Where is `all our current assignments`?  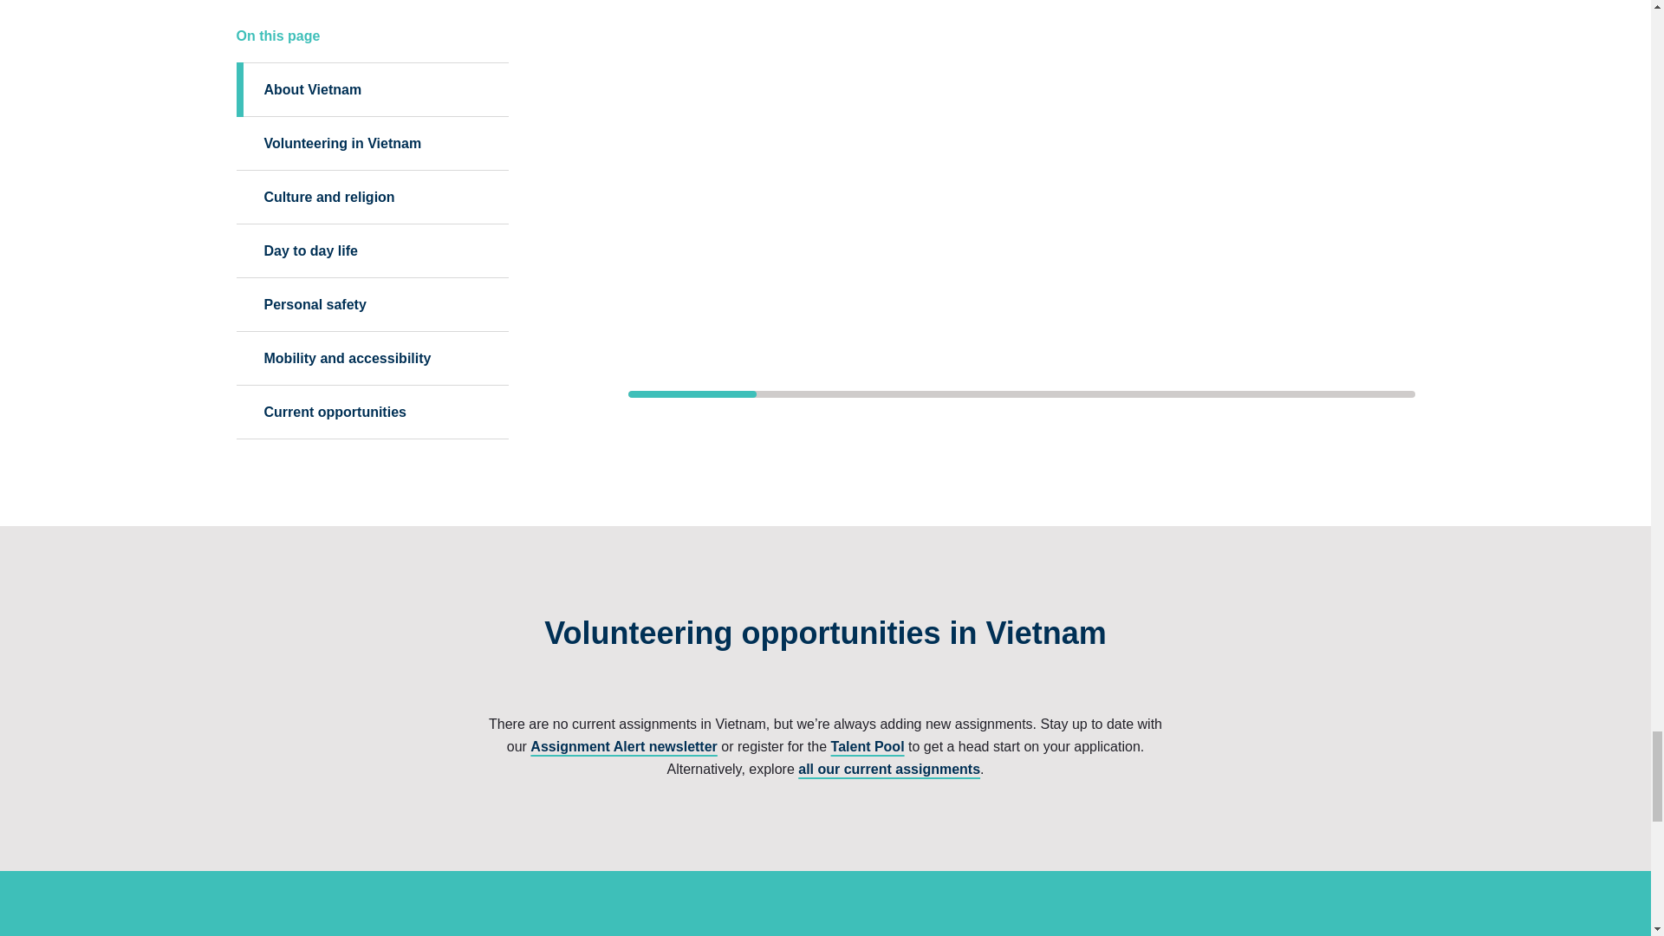 all our current assignments is located at coordinates (889, 770).